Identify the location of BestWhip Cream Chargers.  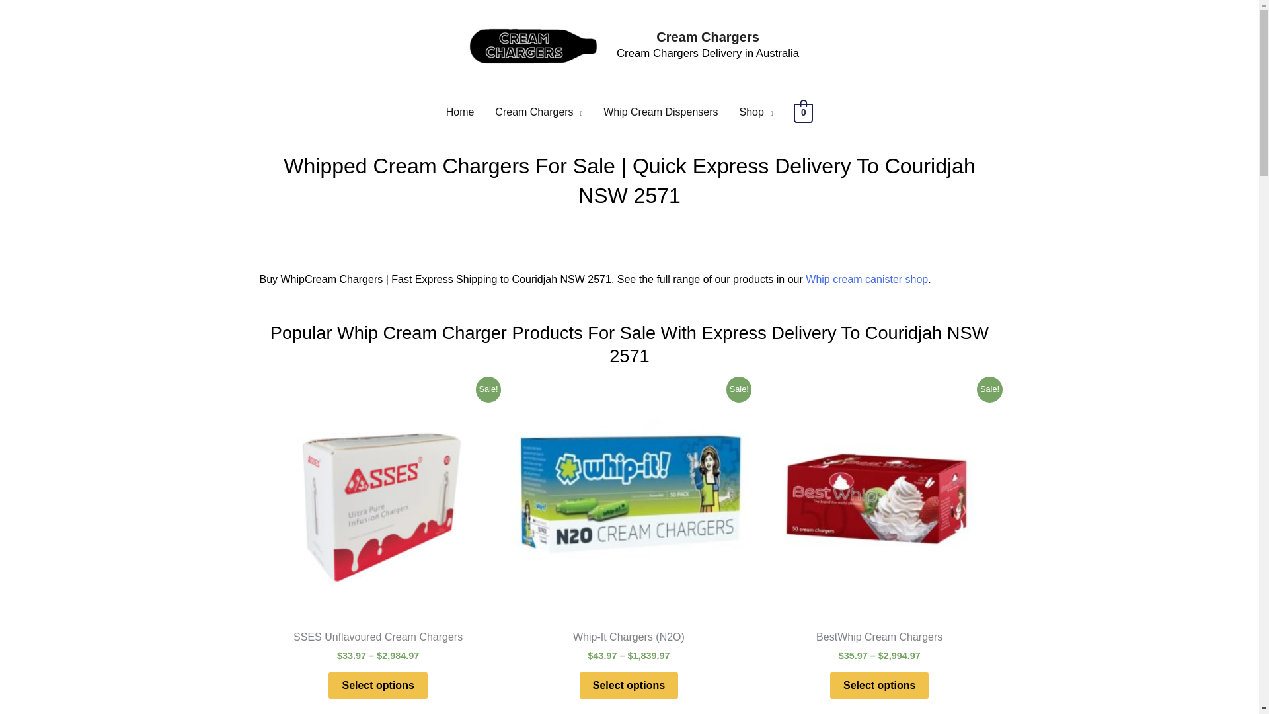
(879, 640).